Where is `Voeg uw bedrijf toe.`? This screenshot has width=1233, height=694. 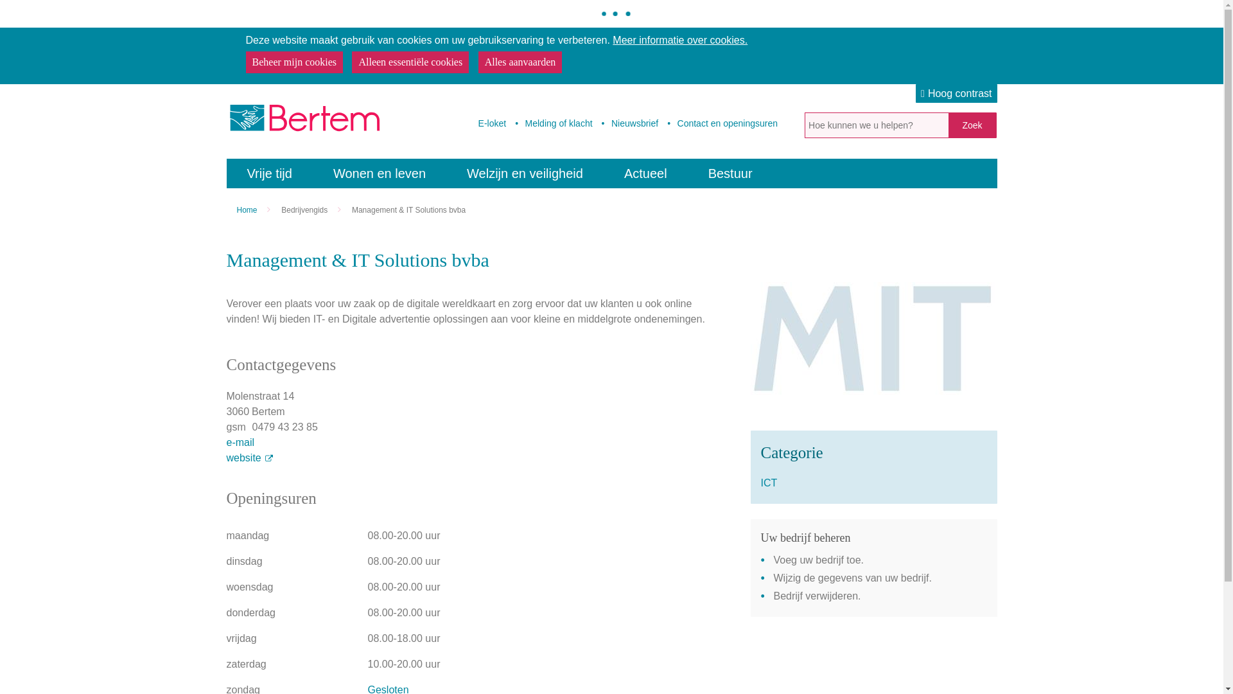 Voeg uw bedrijf toe. is located at coordinates (880, 560).